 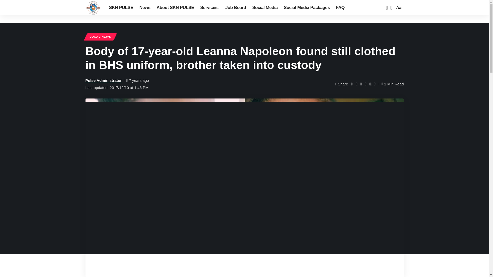 What do you see at coordinates (264, 8) in the screenshot?
I see `Social Media` at bounding box center [264, 8].